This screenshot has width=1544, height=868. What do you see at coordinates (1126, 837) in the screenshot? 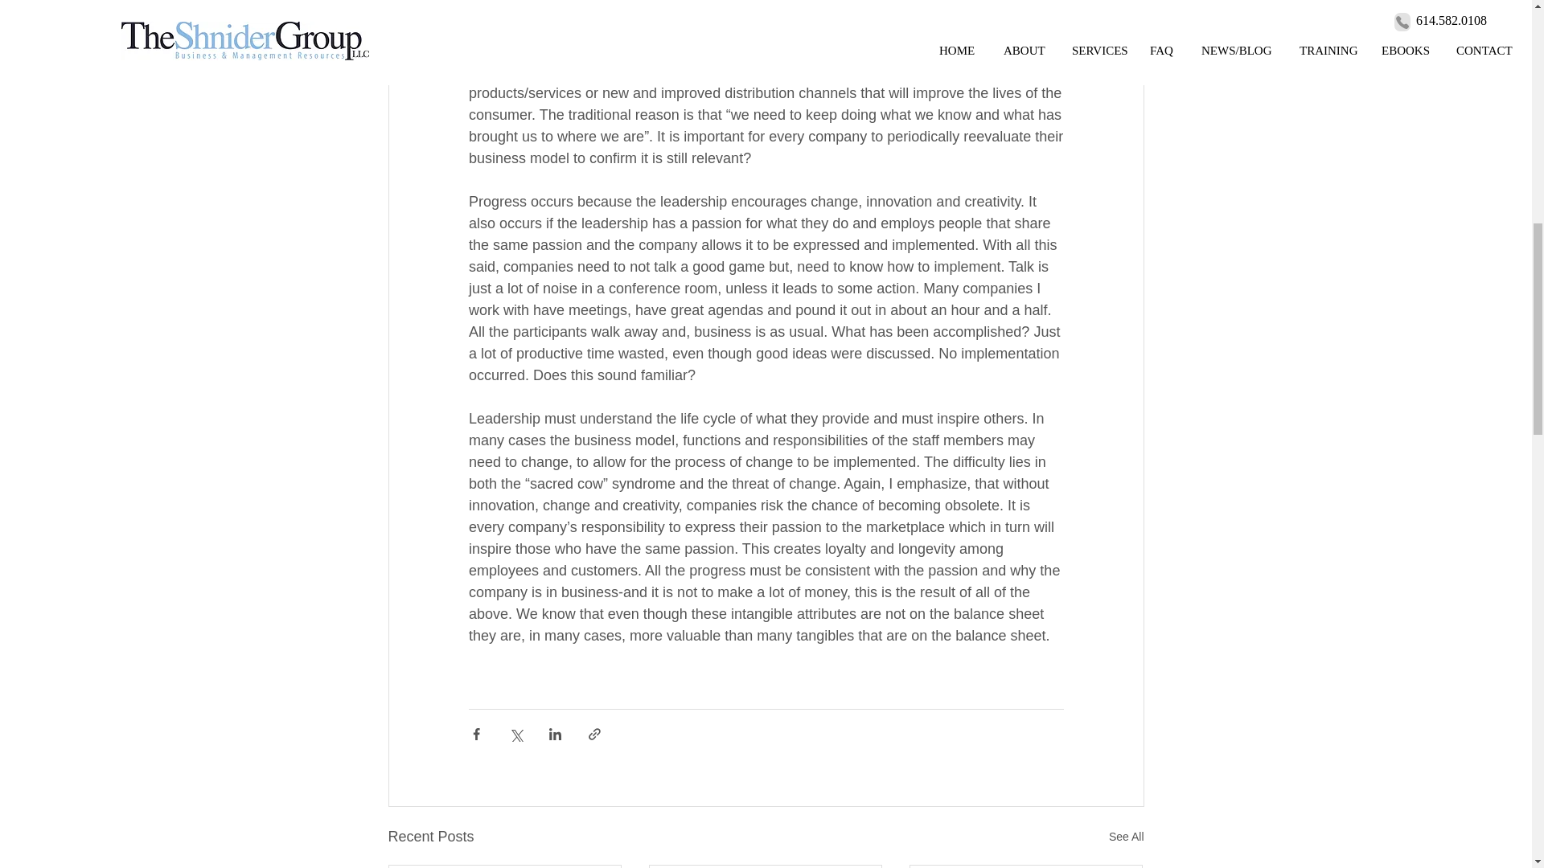
I see `See All` at bounding box center [1126, 837].